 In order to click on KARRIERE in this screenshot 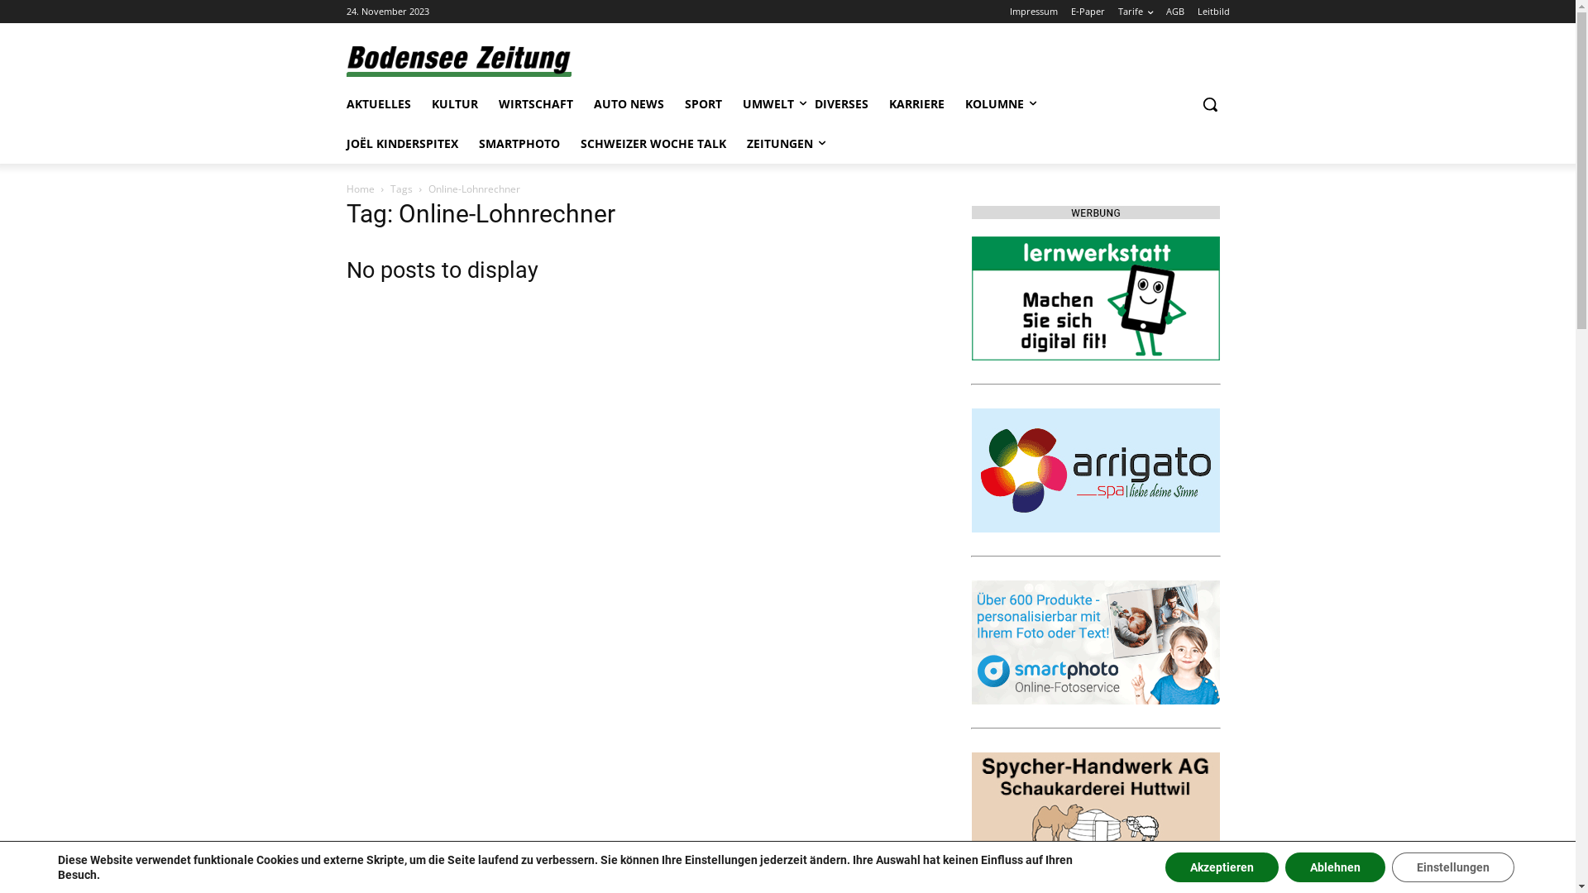, I will do `click(916, 104)`.